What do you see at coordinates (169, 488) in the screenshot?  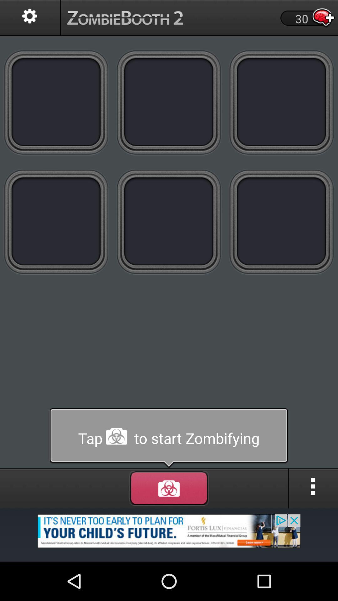 I see `start` at bounding box center [169, 488].